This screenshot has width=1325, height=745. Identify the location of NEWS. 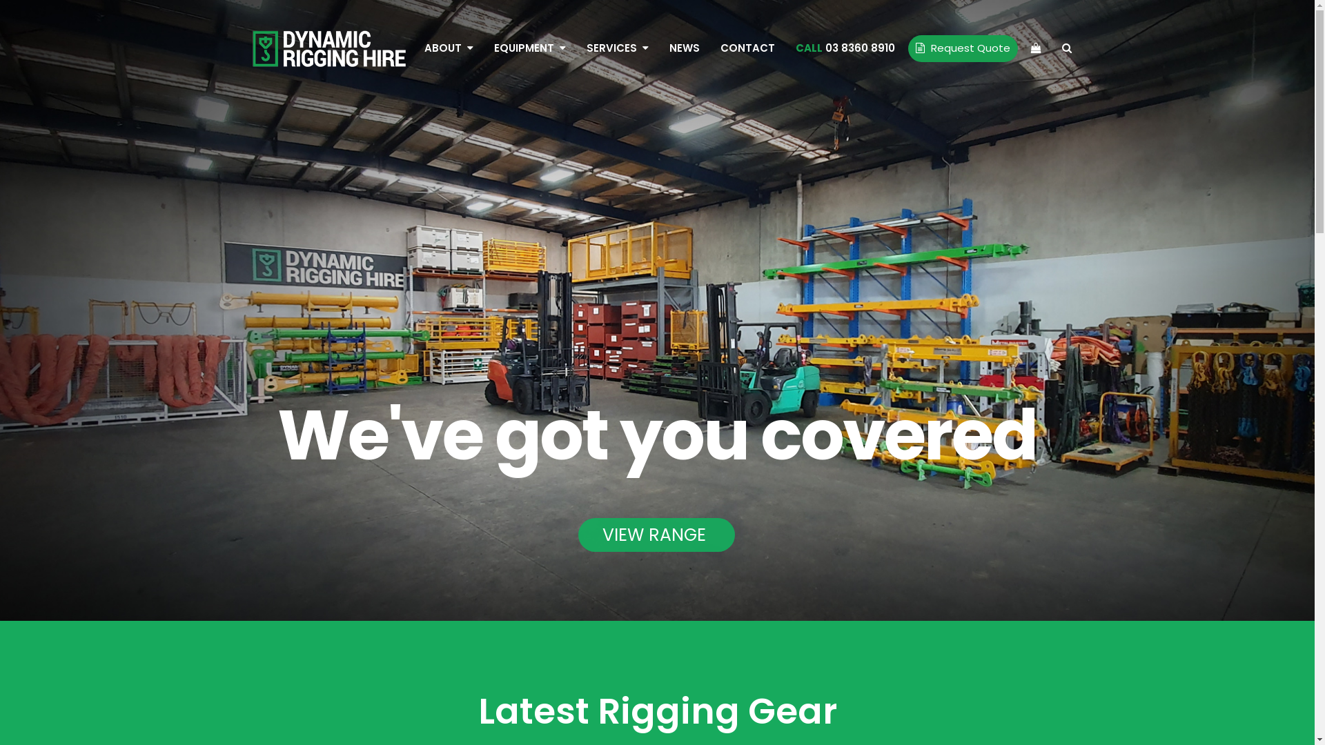
(684, 48).